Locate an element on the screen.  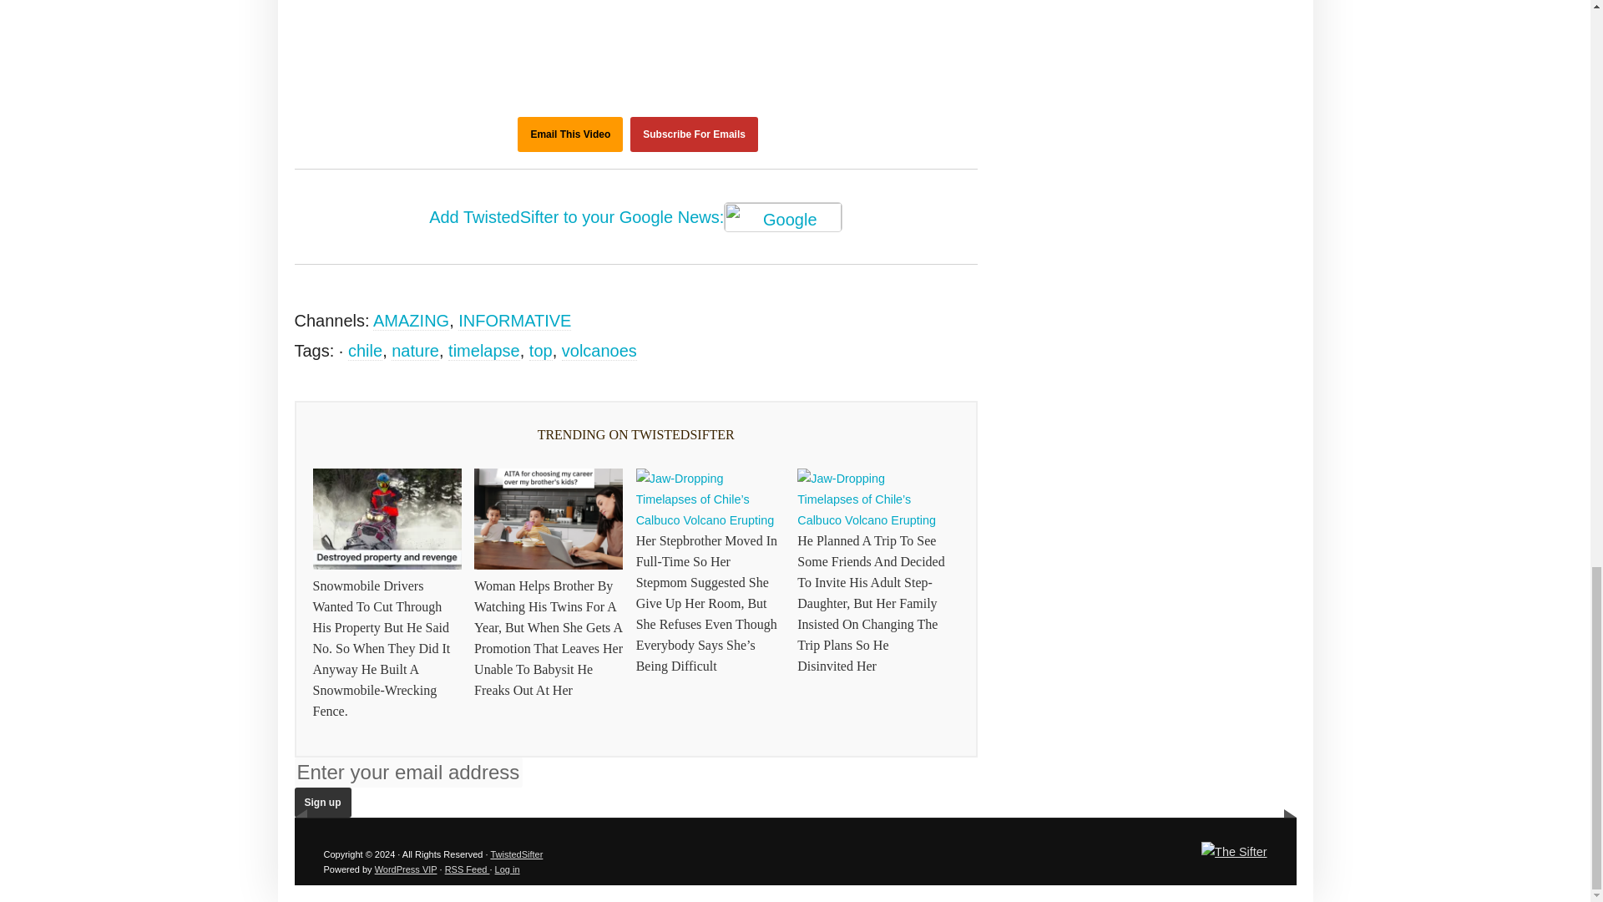
Jaw Dropping Timelapses of Chiles Calbuco Volcano Erupting is located at coordinates (636, 20).